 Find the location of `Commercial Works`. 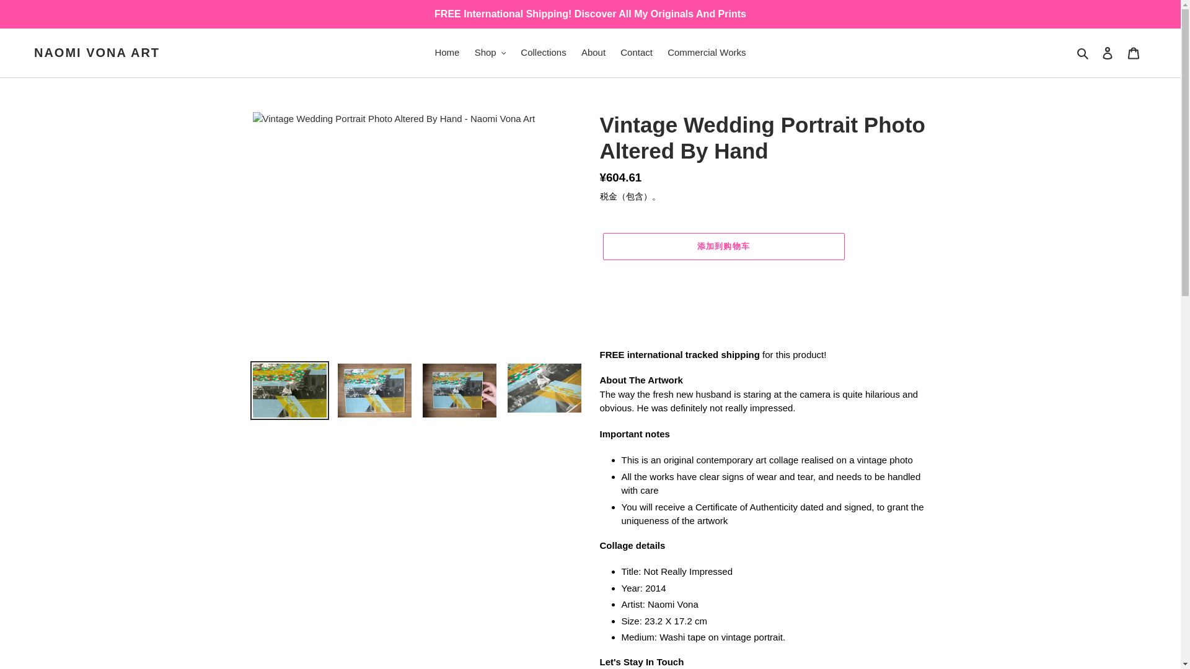

Commercial Works is located at coordinates (707, 53).